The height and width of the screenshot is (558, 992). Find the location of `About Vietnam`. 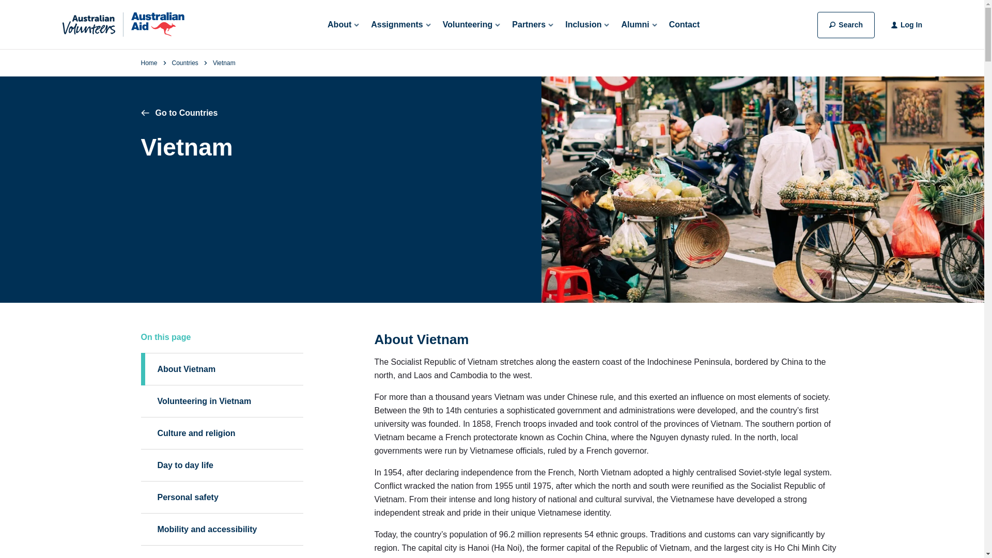

About Vietnam is located at coordinates (221, 369).